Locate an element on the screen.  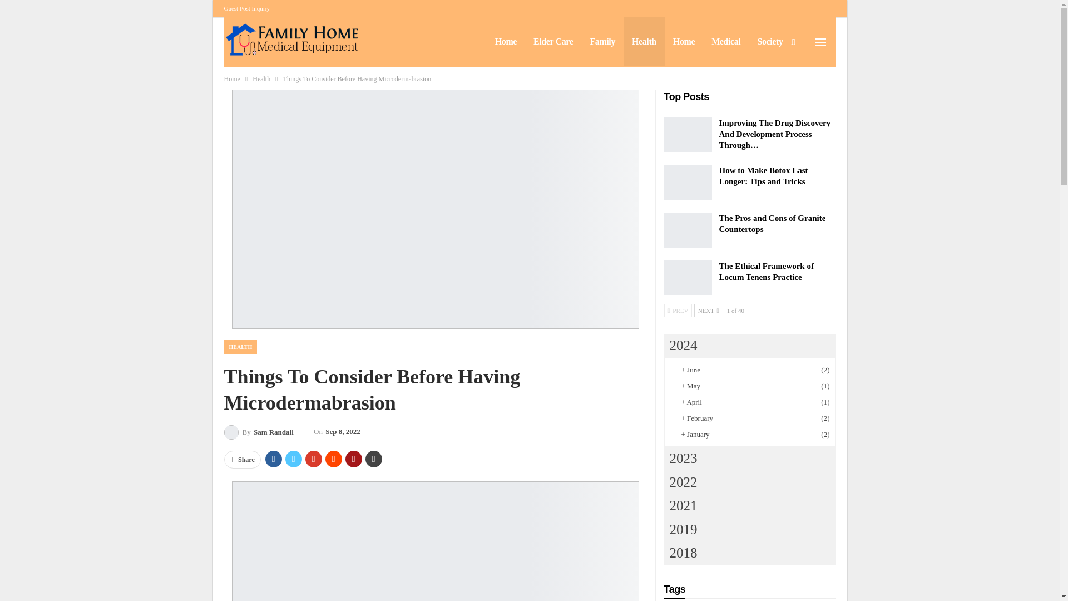
Society is located at coordinates (770, 41).